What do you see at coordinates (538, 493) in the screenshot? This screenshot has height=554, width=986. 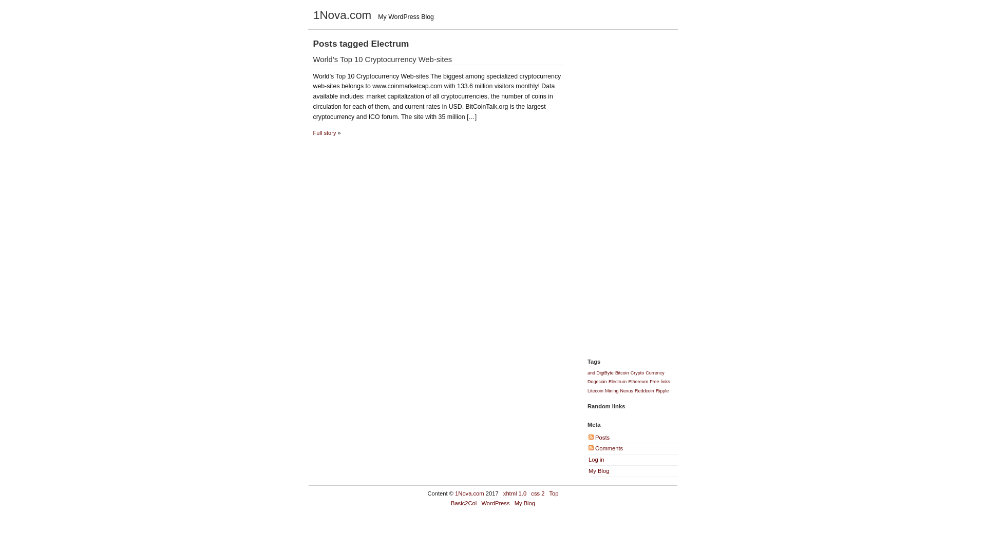 I see `css 2` at bounding box center [538, 493].